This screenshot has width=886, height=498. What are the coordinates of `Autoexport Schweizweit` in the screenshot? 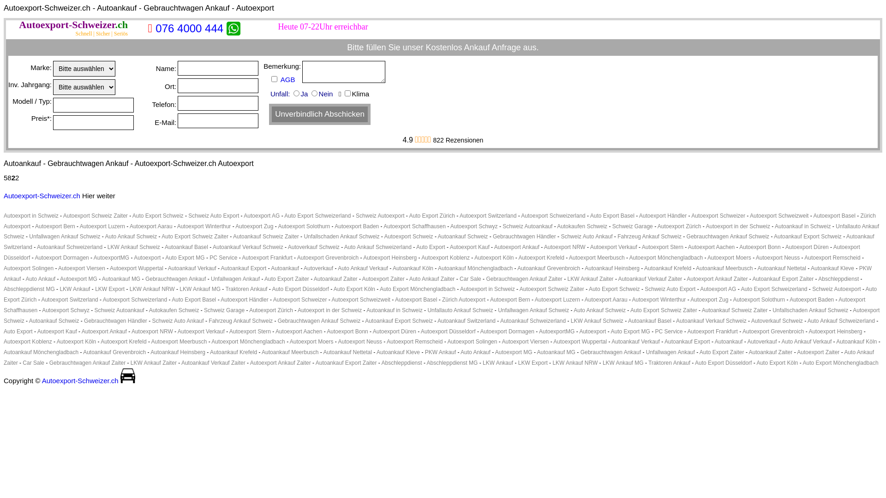 It's located at (779, 216).